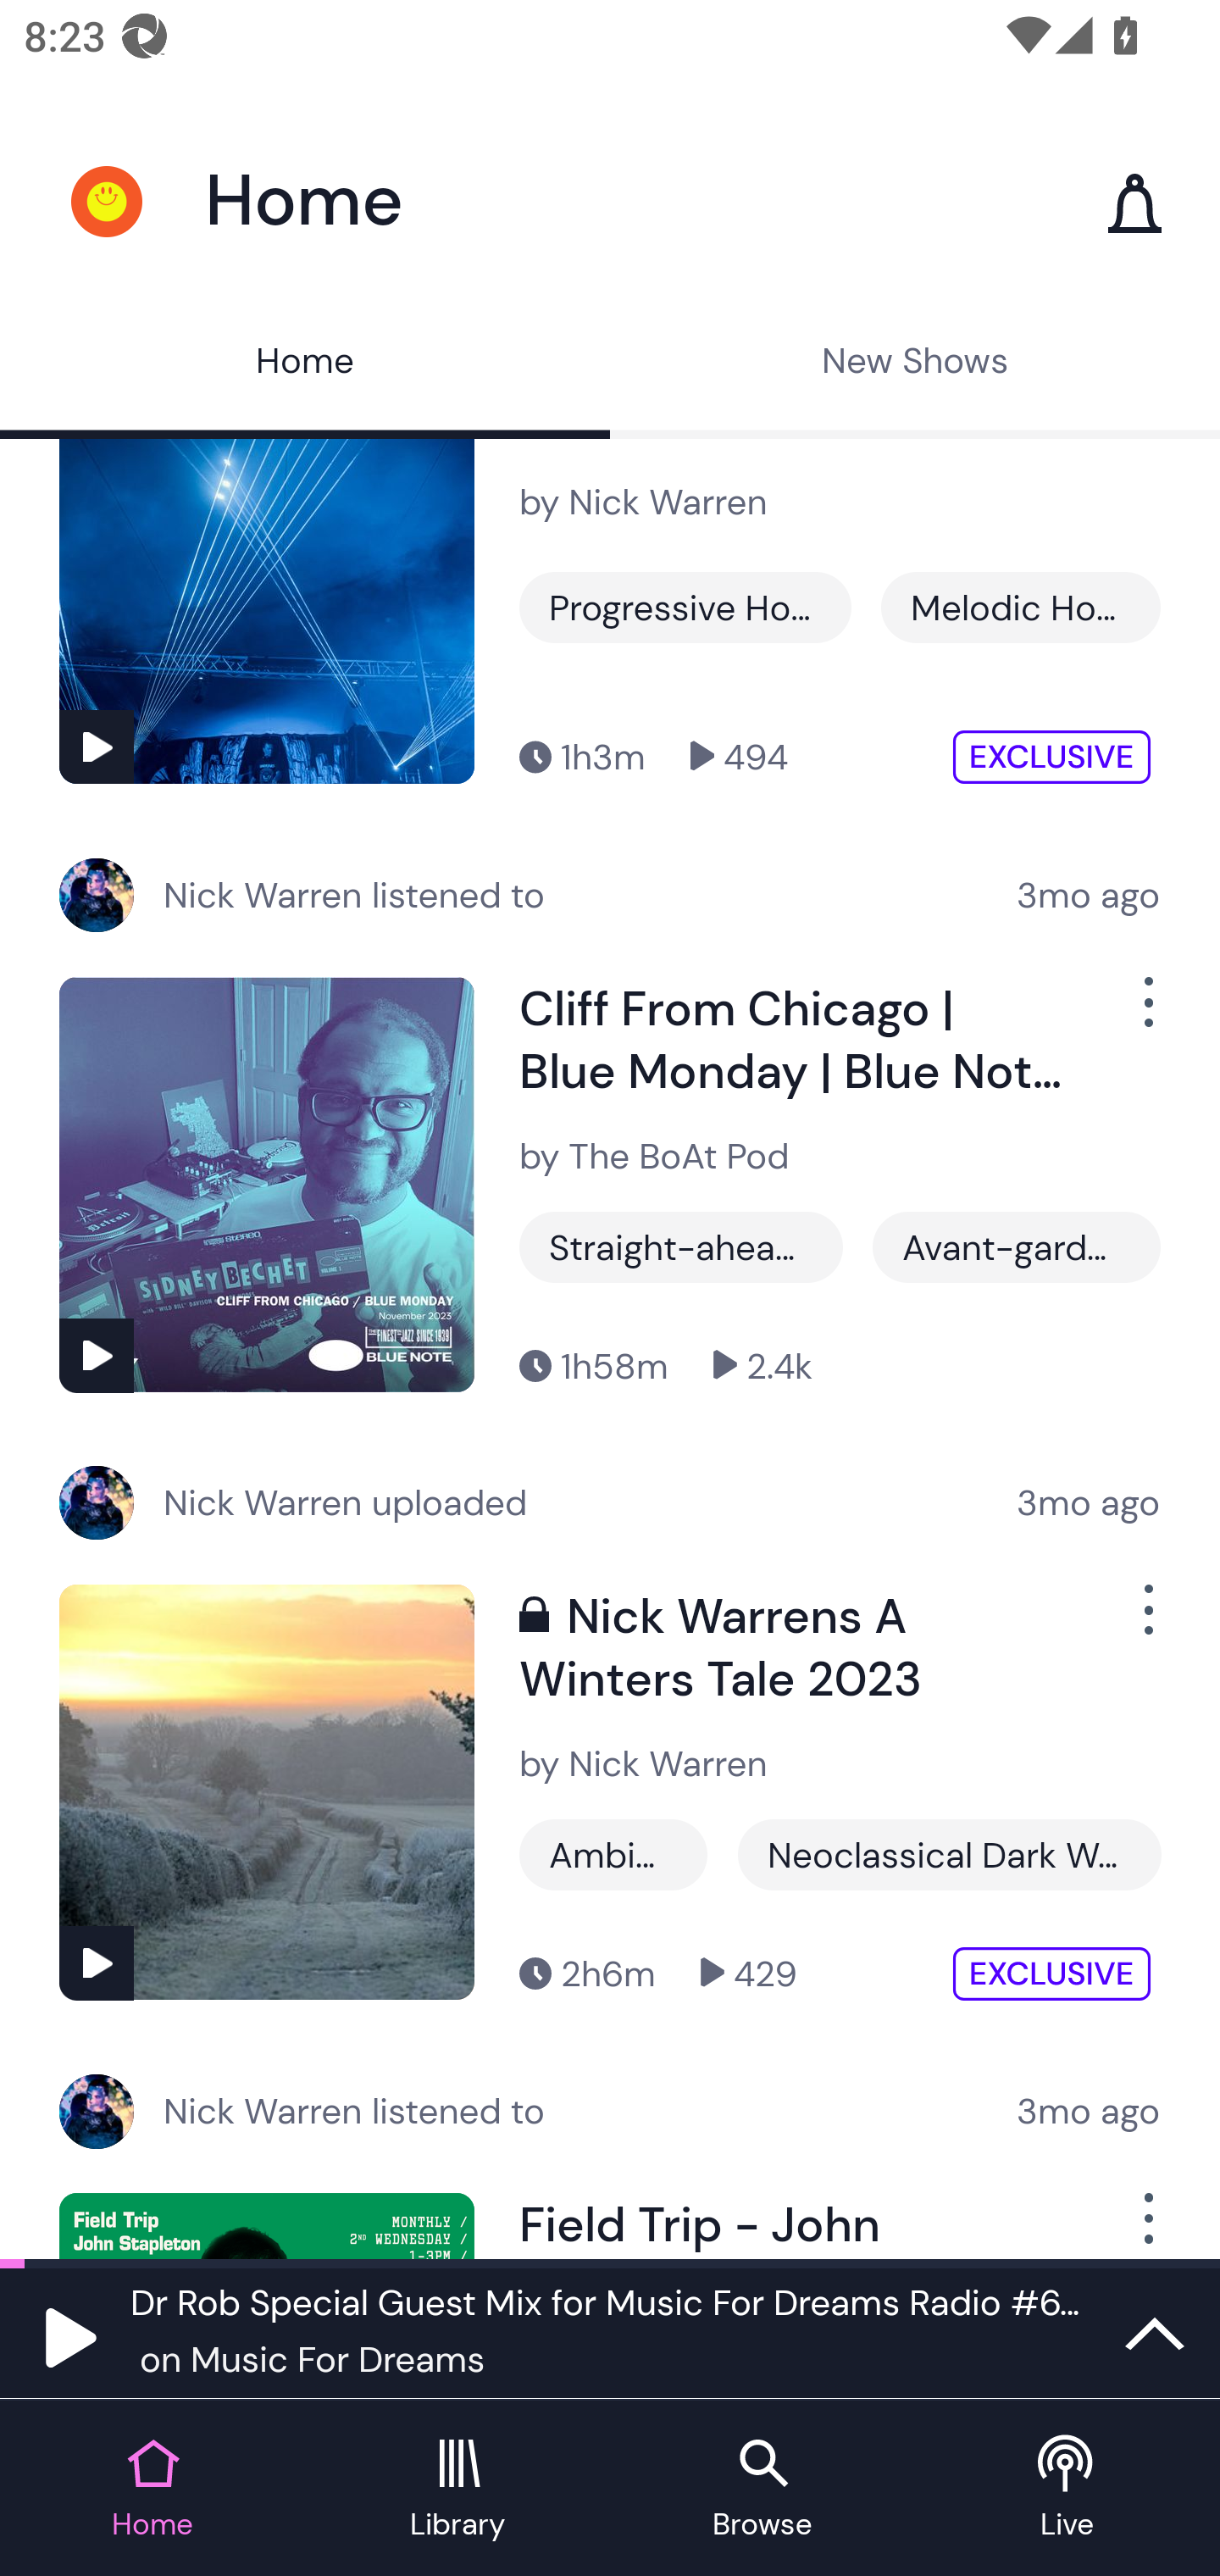  What do you see at coordinates (305, 364) in the screenshot?
I see `Home` at bounding box center [305, 364].